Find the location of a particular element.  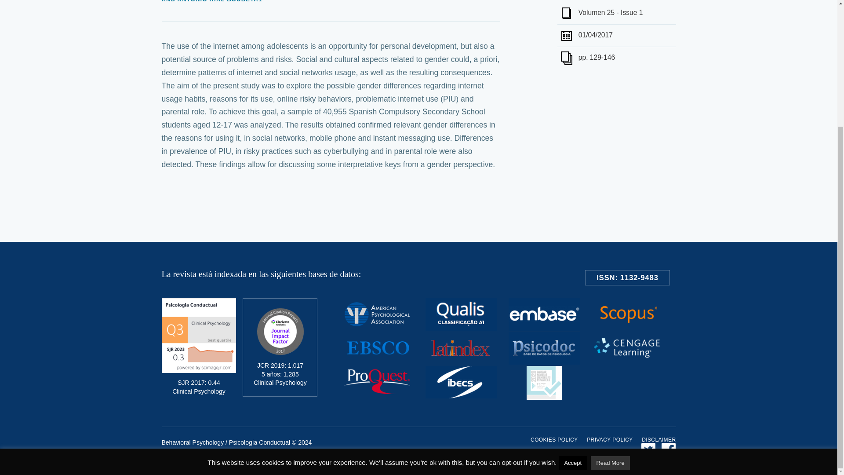

COOKIES POLICY is located at coordinates (554, 439).